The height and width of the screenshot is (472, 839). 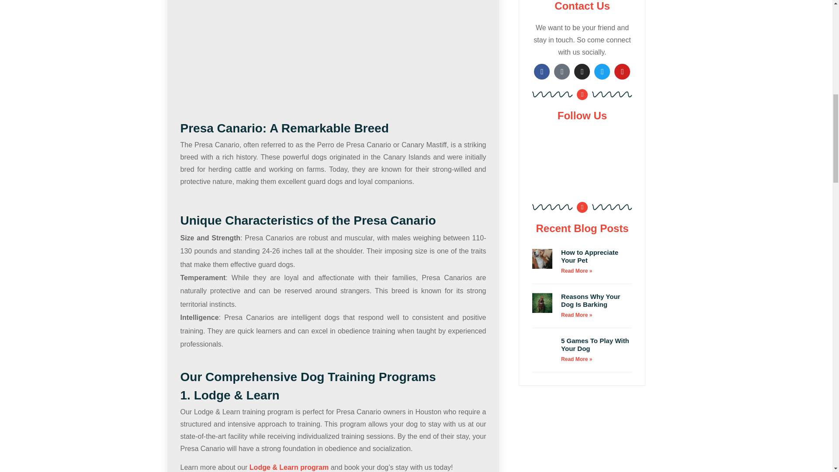 I want to click on DEFINING THE PRESA CANARIO, so click(x=333, y=45).